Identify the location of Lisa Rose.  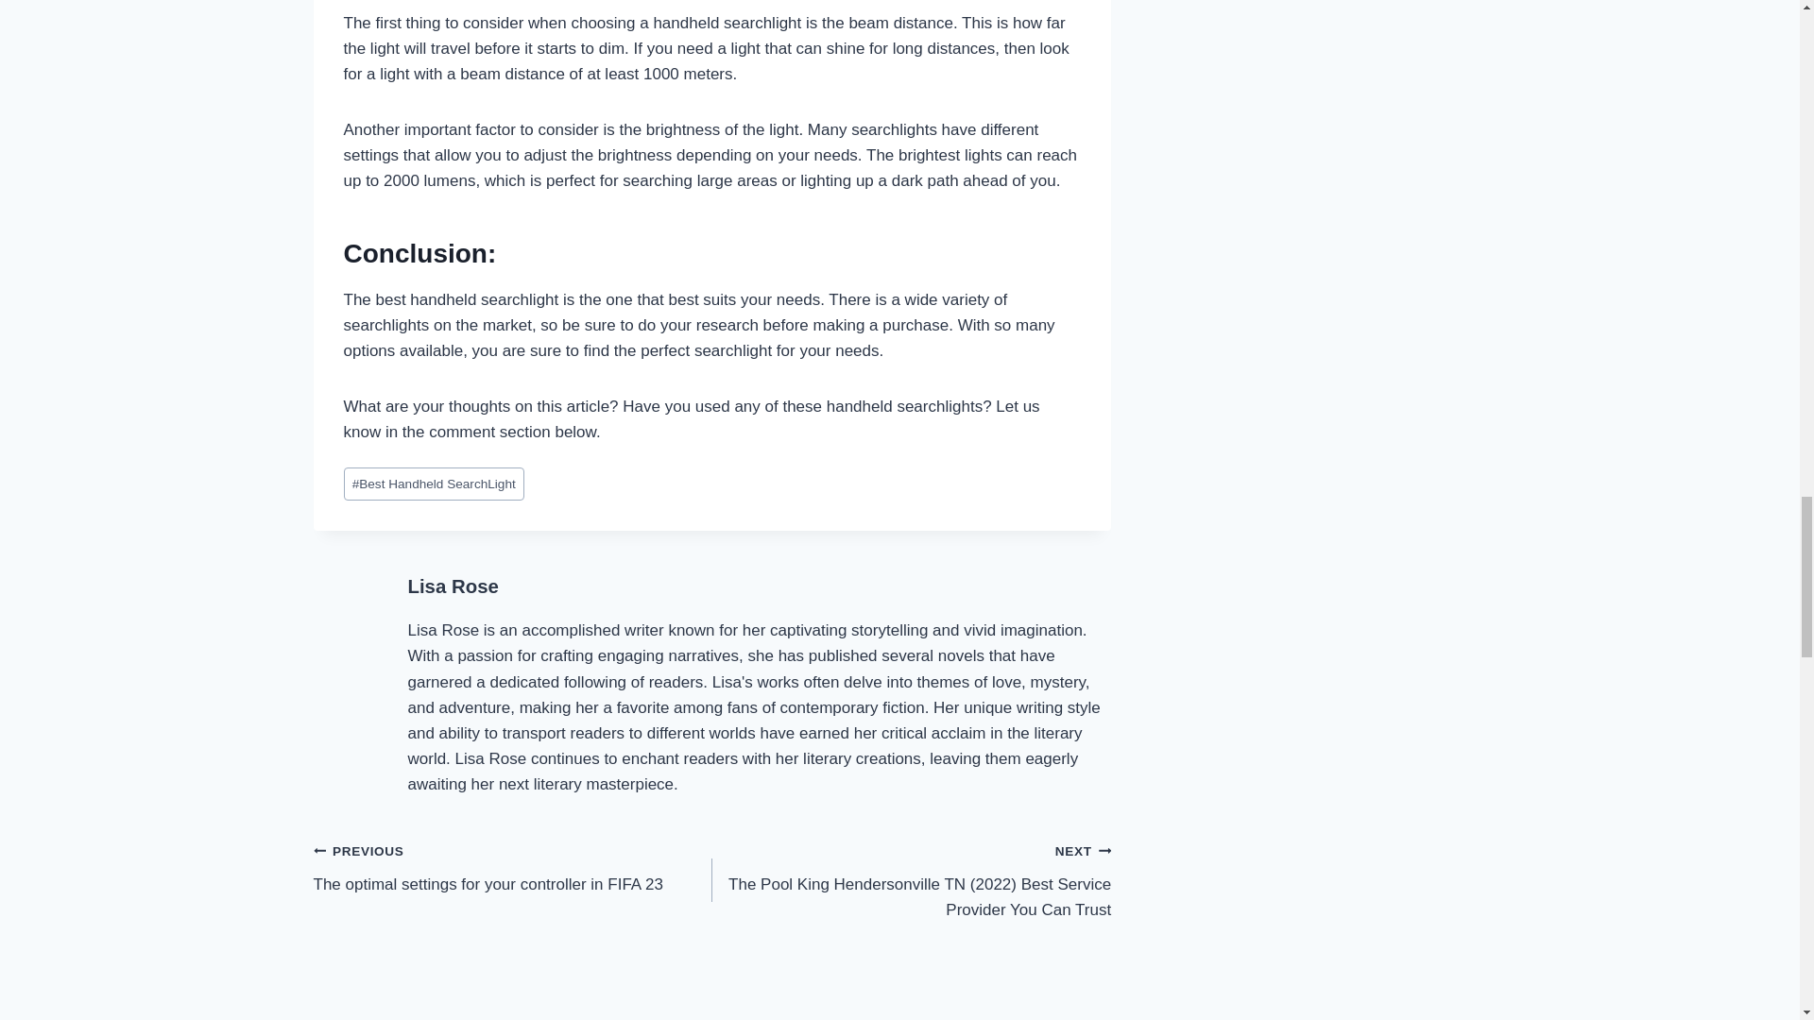
(453, 586).